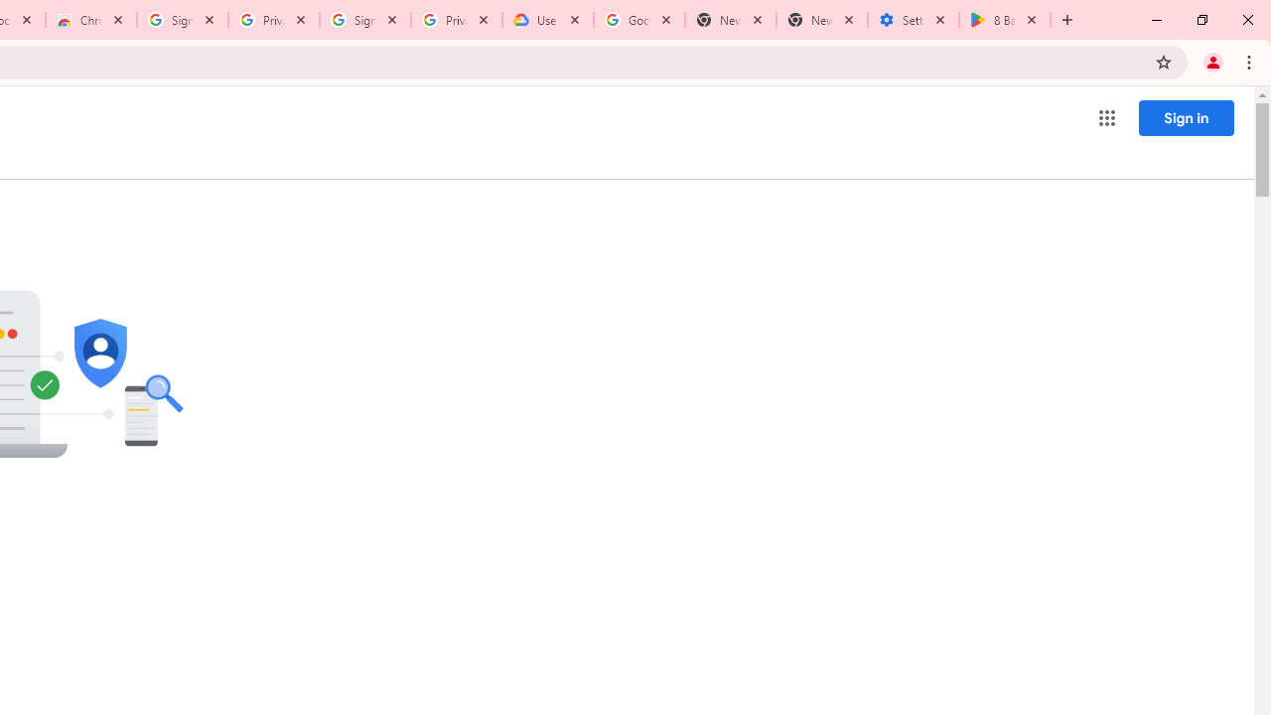 The image size is (1271, 715). Describe the element at coordinates (914, 20) in the screenshot. I see `Settings - System` at that location.